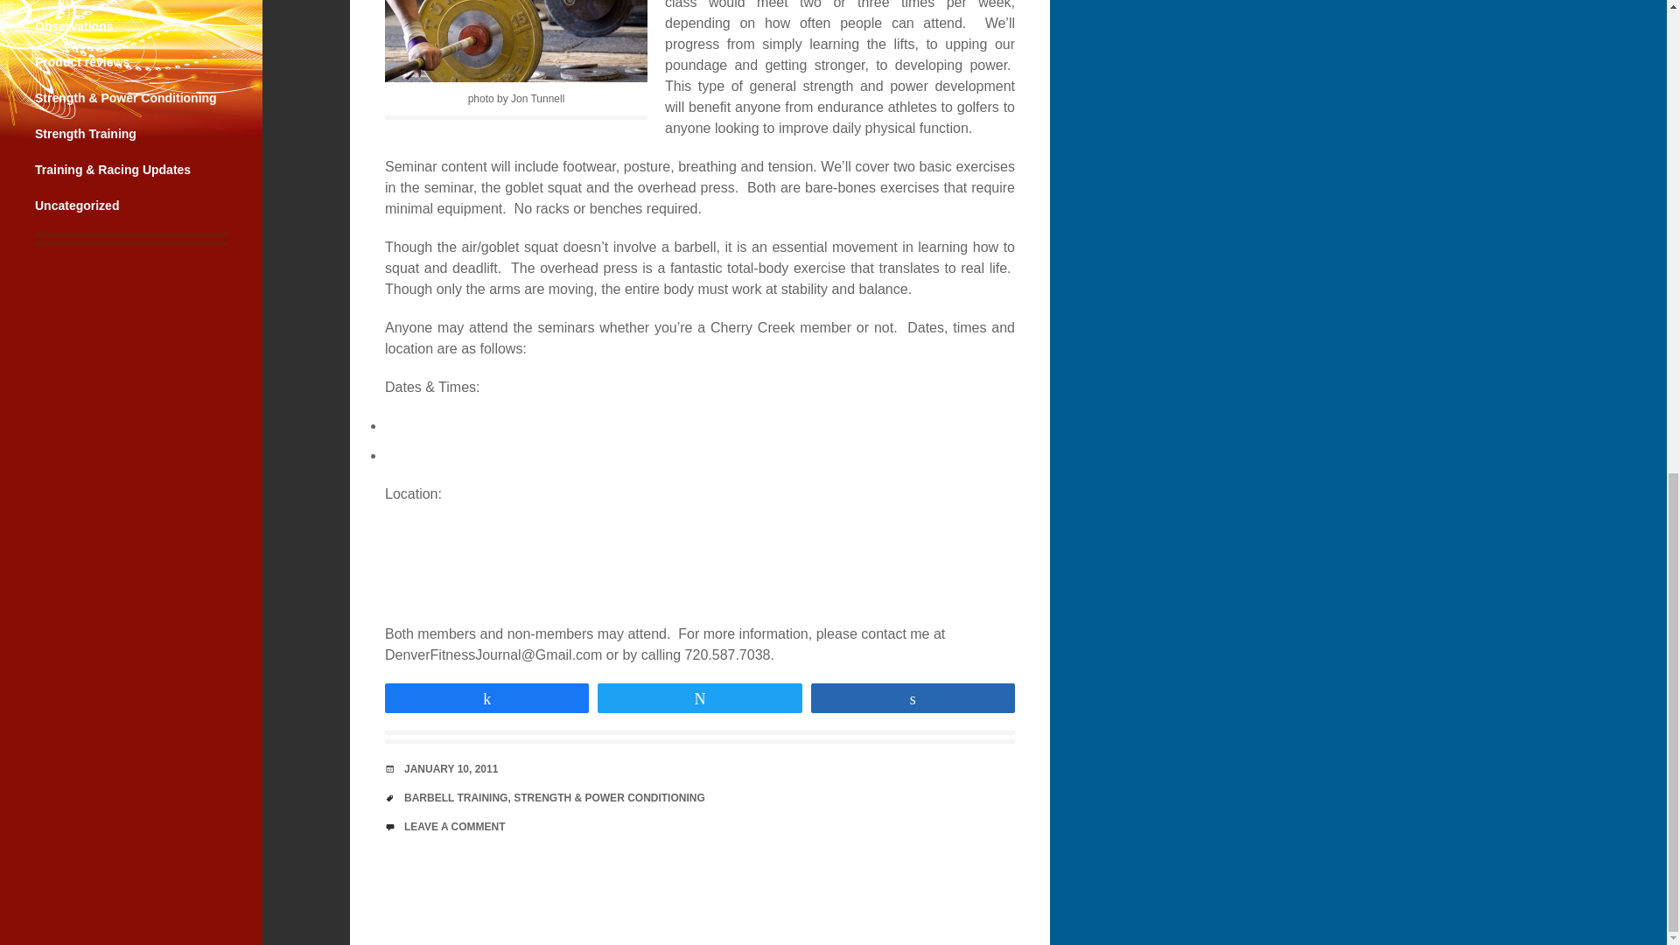  Describe the element at coordinates (515, 40) in the screenshot. I see `barbell training` at that location.